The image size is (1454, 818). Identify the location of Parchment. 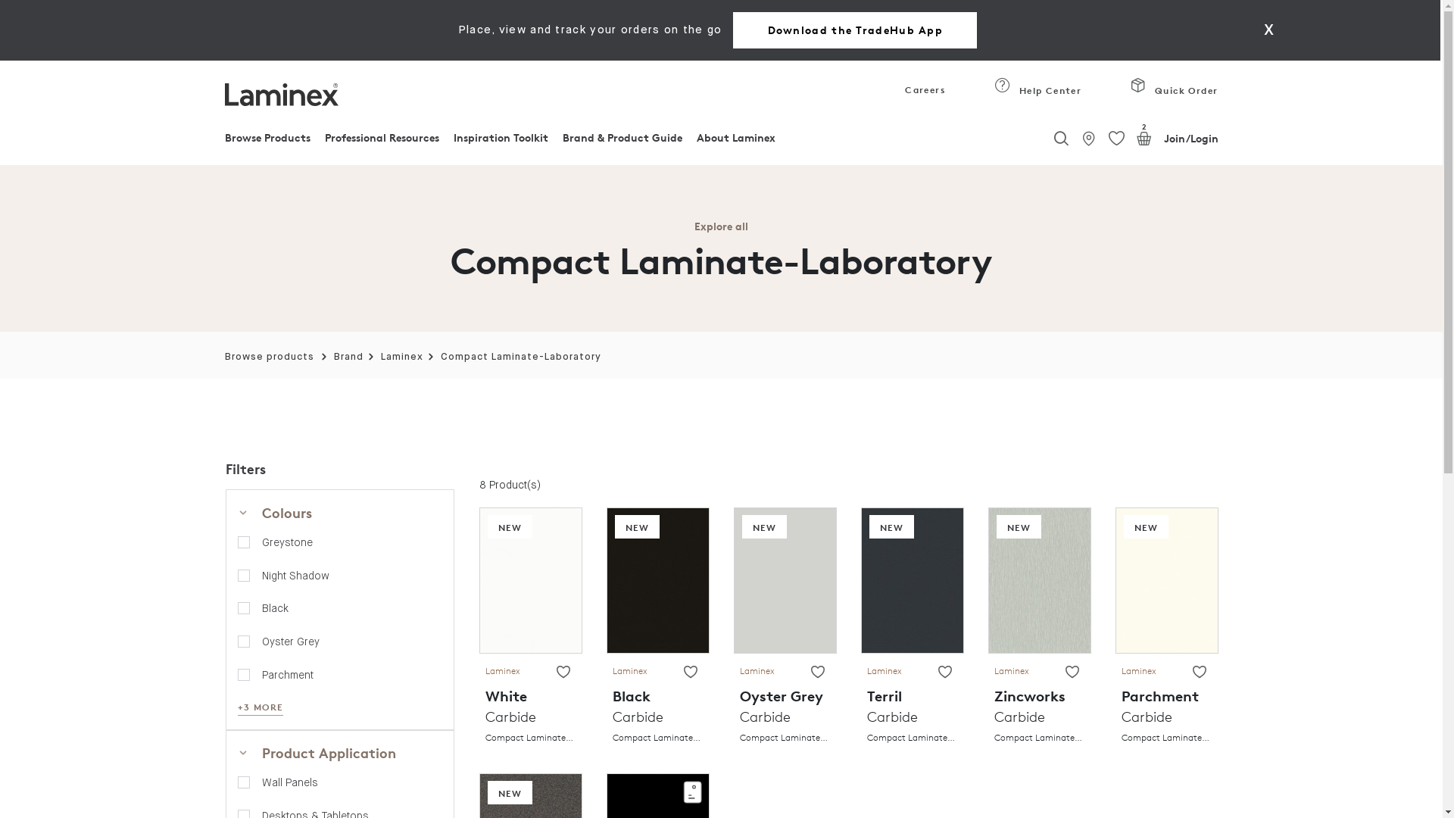
(1166, 579).